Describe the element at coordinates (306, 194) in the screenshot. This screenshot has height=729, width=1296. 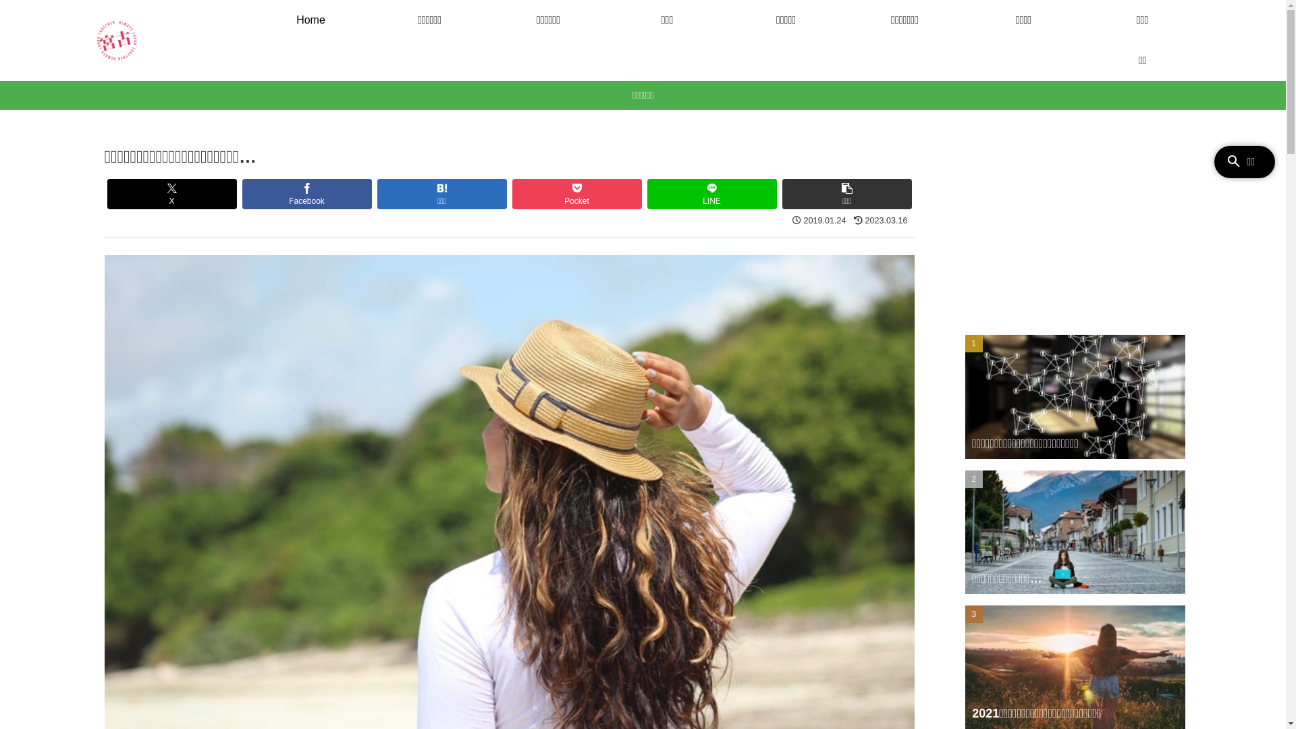
I see `Facebook` at that location.